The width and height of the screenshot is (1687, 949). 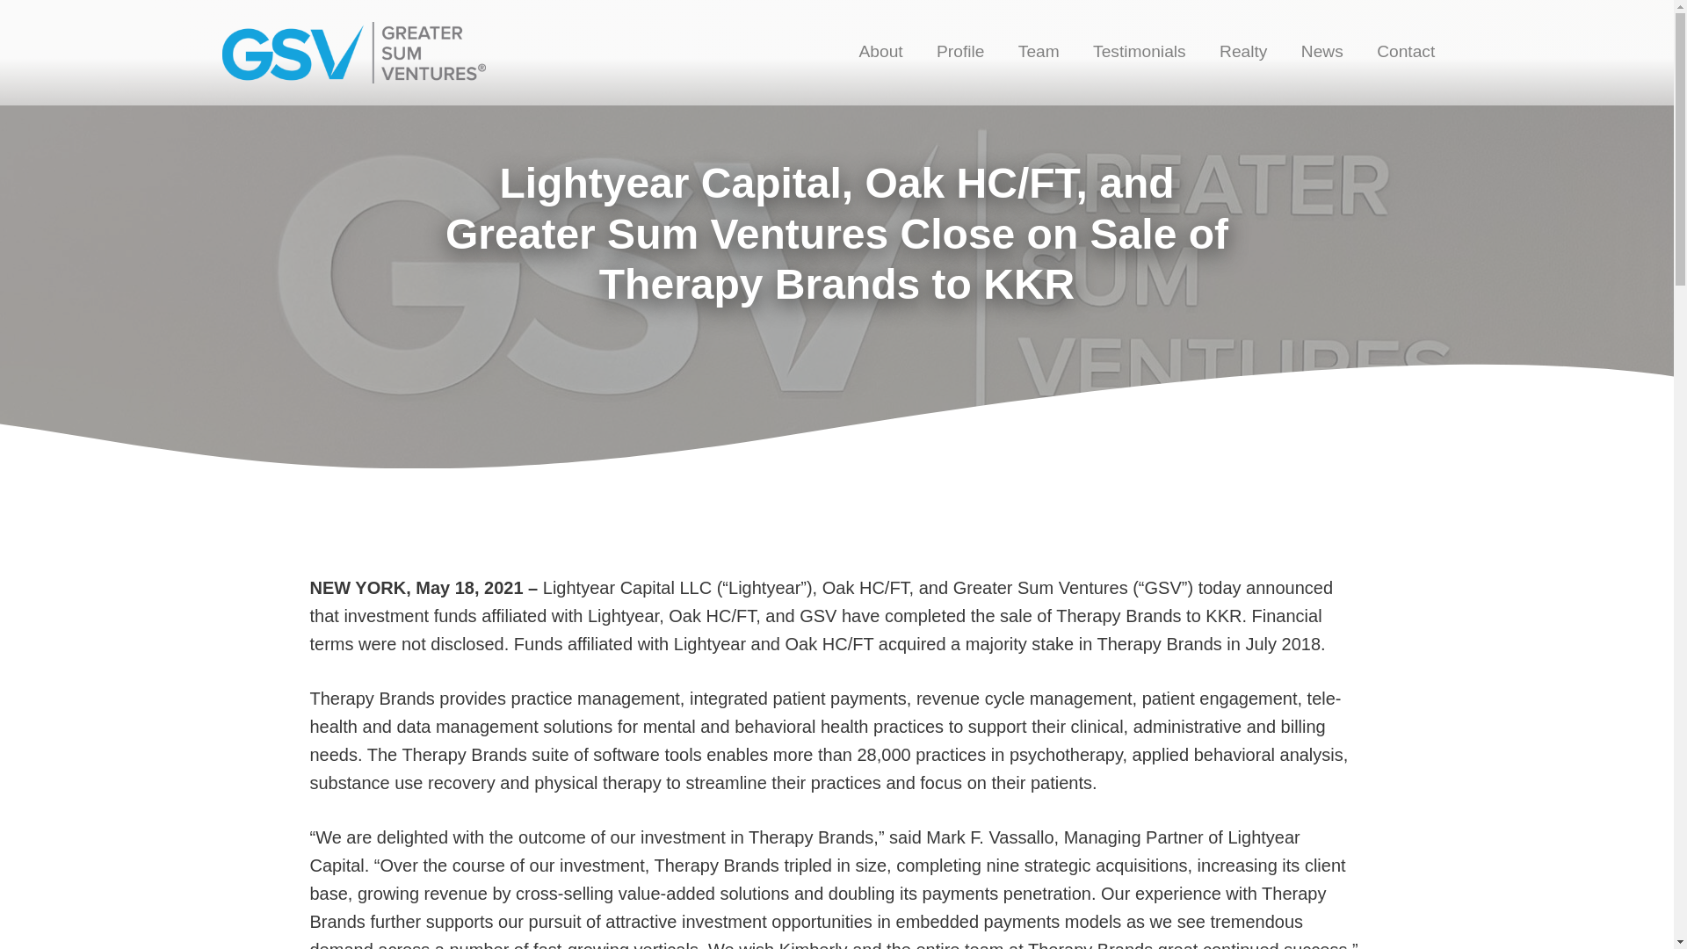 I want to click on News, so click(x=1321, y=53).